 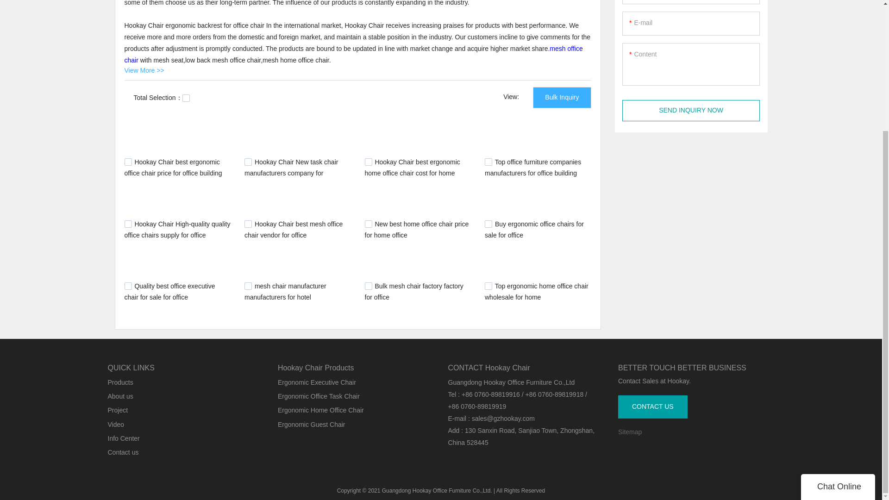 I want to click on 2207, so click(x=488, y=224).